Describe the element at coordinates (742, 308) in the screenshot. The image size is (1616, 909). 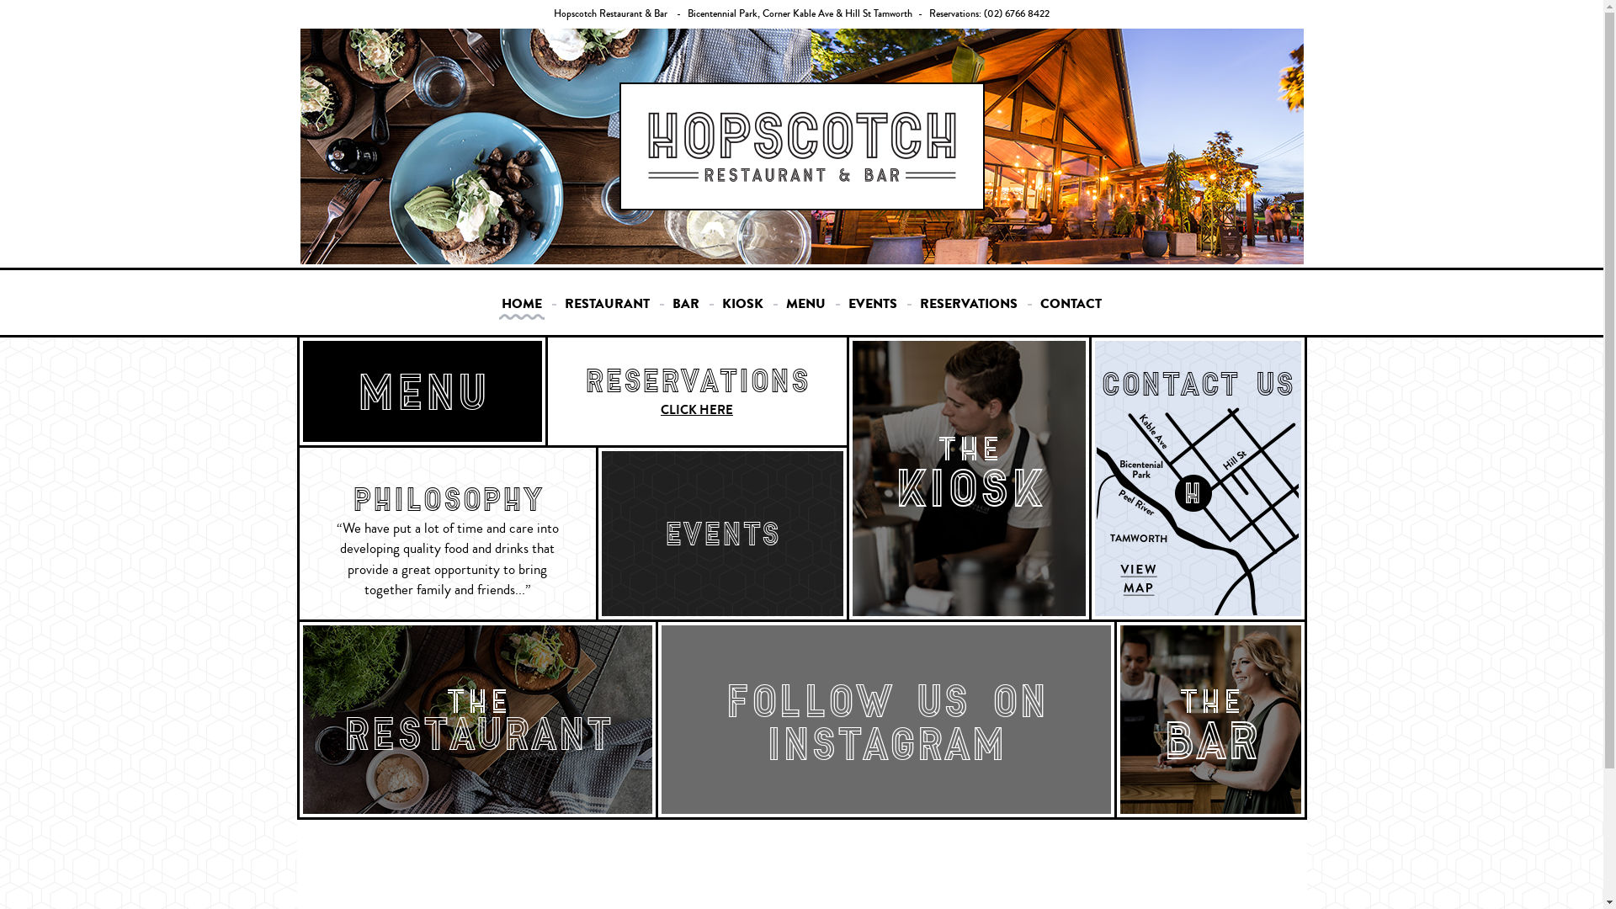
I see `KIOSK` at that location.